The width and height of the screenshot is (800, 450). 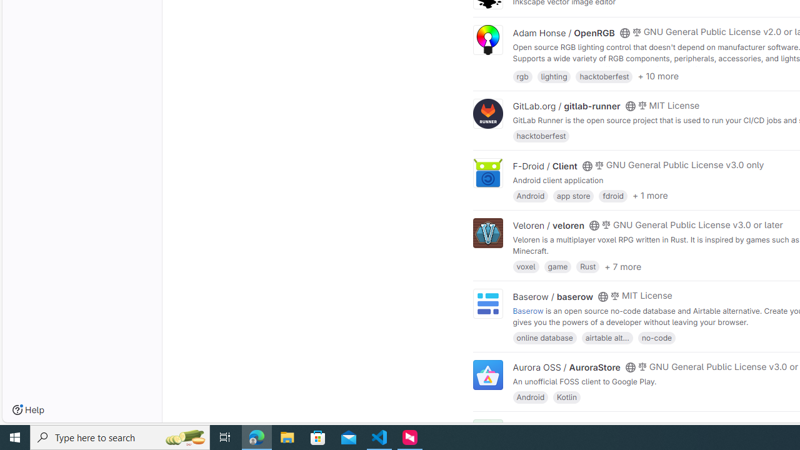 I want to click on hacktoberfest, so click(x=541, y=136).